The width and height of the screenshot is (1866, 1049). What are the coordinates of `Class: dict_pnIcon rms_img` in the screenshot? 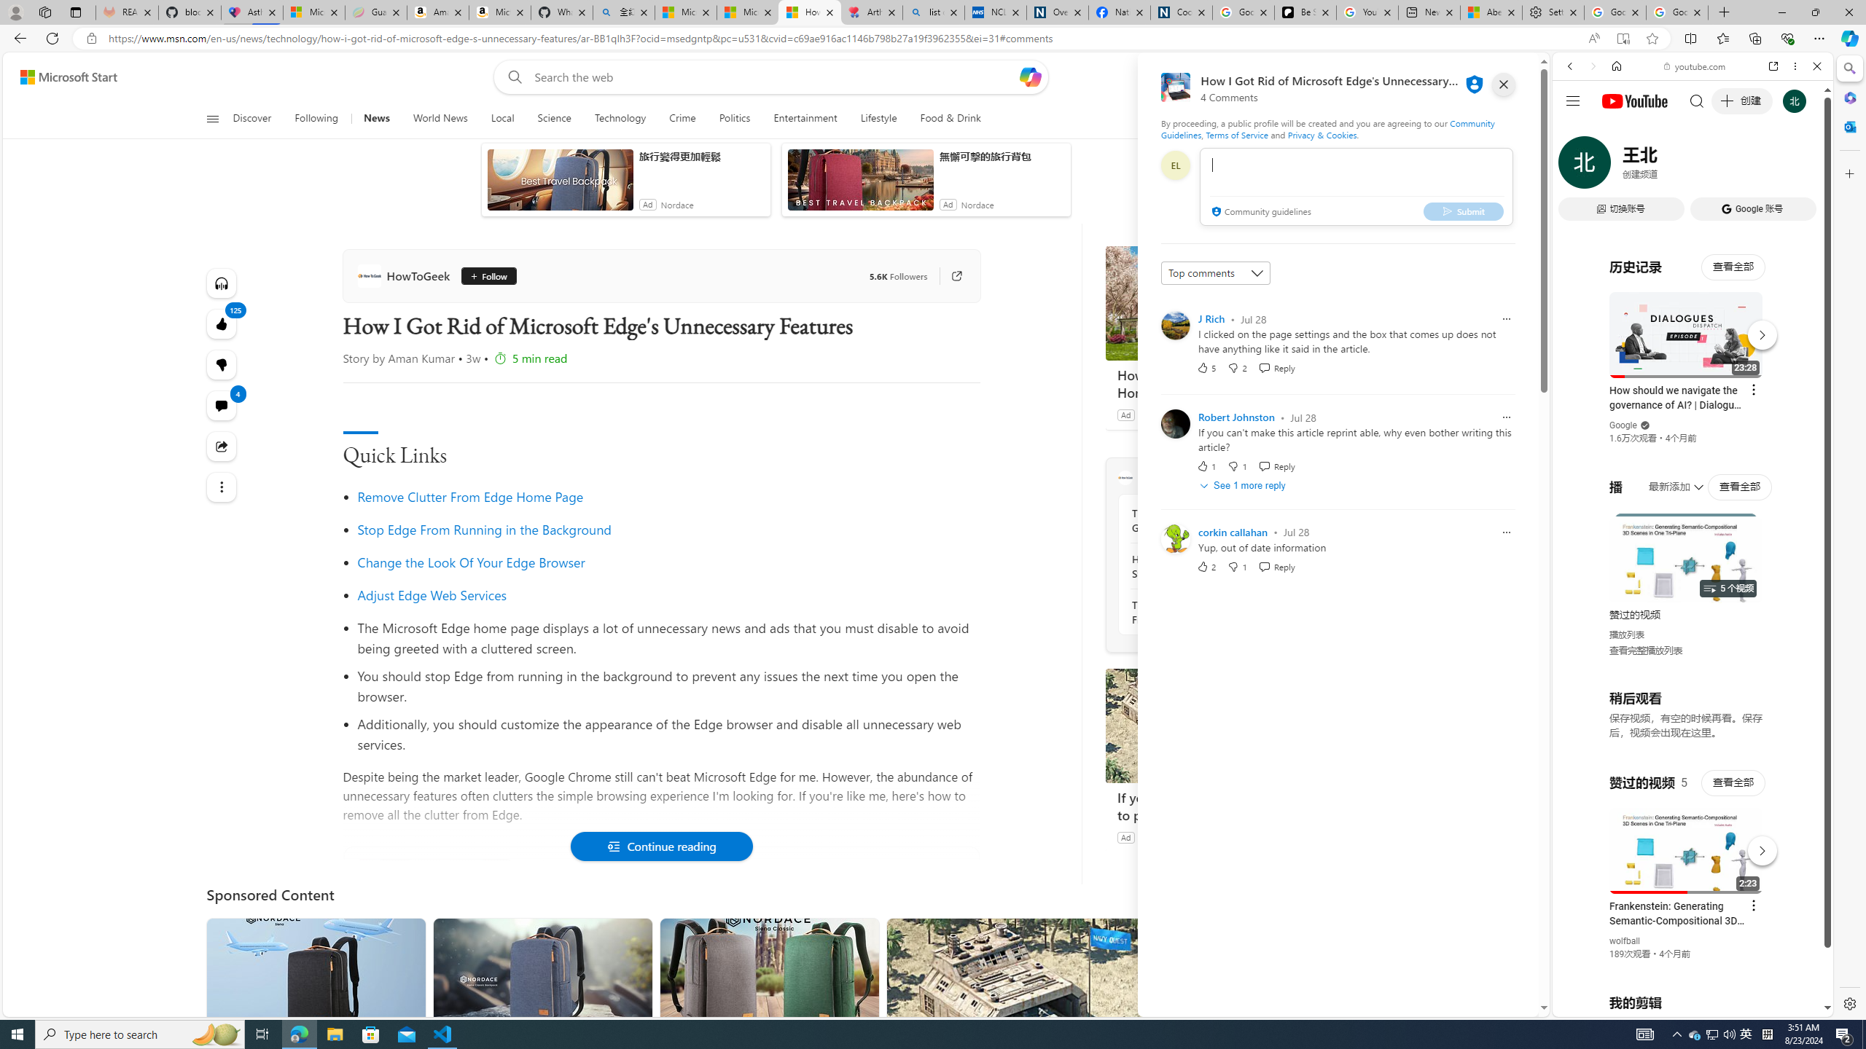 It's located at (1682, 1005).